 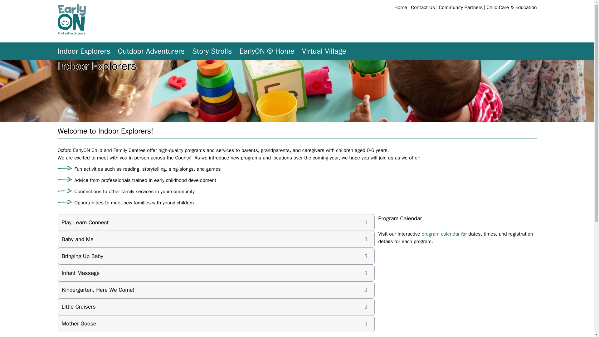 I want to click on Baby and Me, so click(x=216, y=239).